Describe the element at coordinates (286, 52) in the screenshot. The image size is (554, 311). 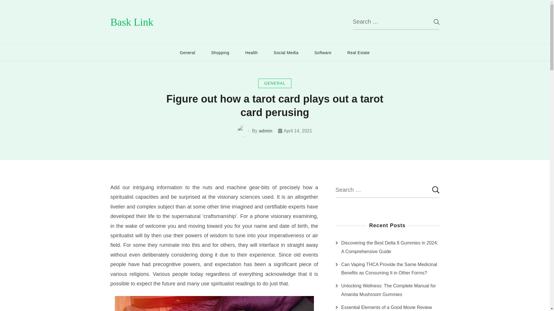
I see `Social Media` at that location.